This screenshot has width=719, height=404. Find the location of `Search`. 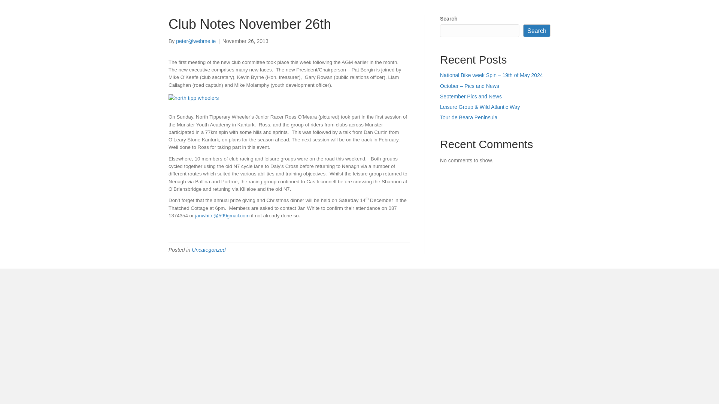

Search is located at coordinates (537, 31).